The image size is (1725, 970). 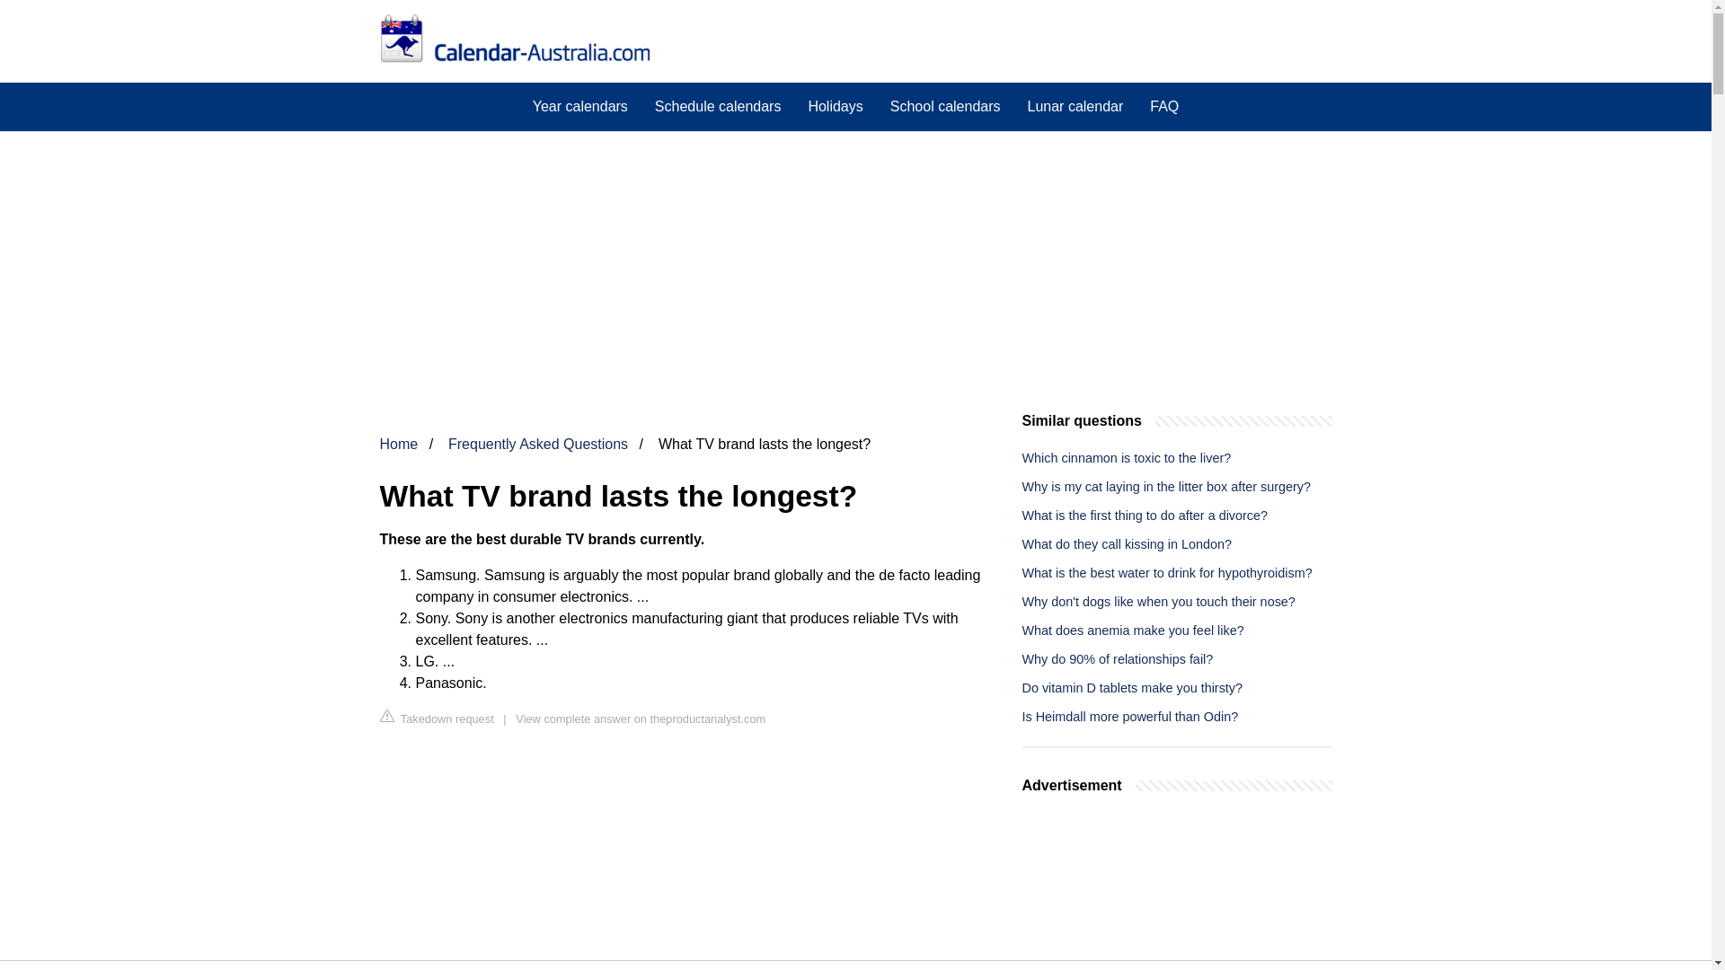 I want to click on Frequently Asked Questions, so click(x=537, y=444).